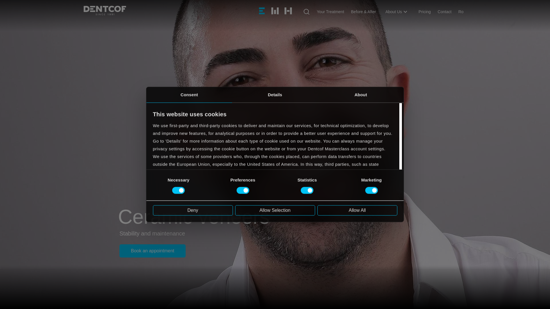 Image resolution: width=550 pixels, height=309 pixels. I want to click on Cookie Policy, so click(167, 203).